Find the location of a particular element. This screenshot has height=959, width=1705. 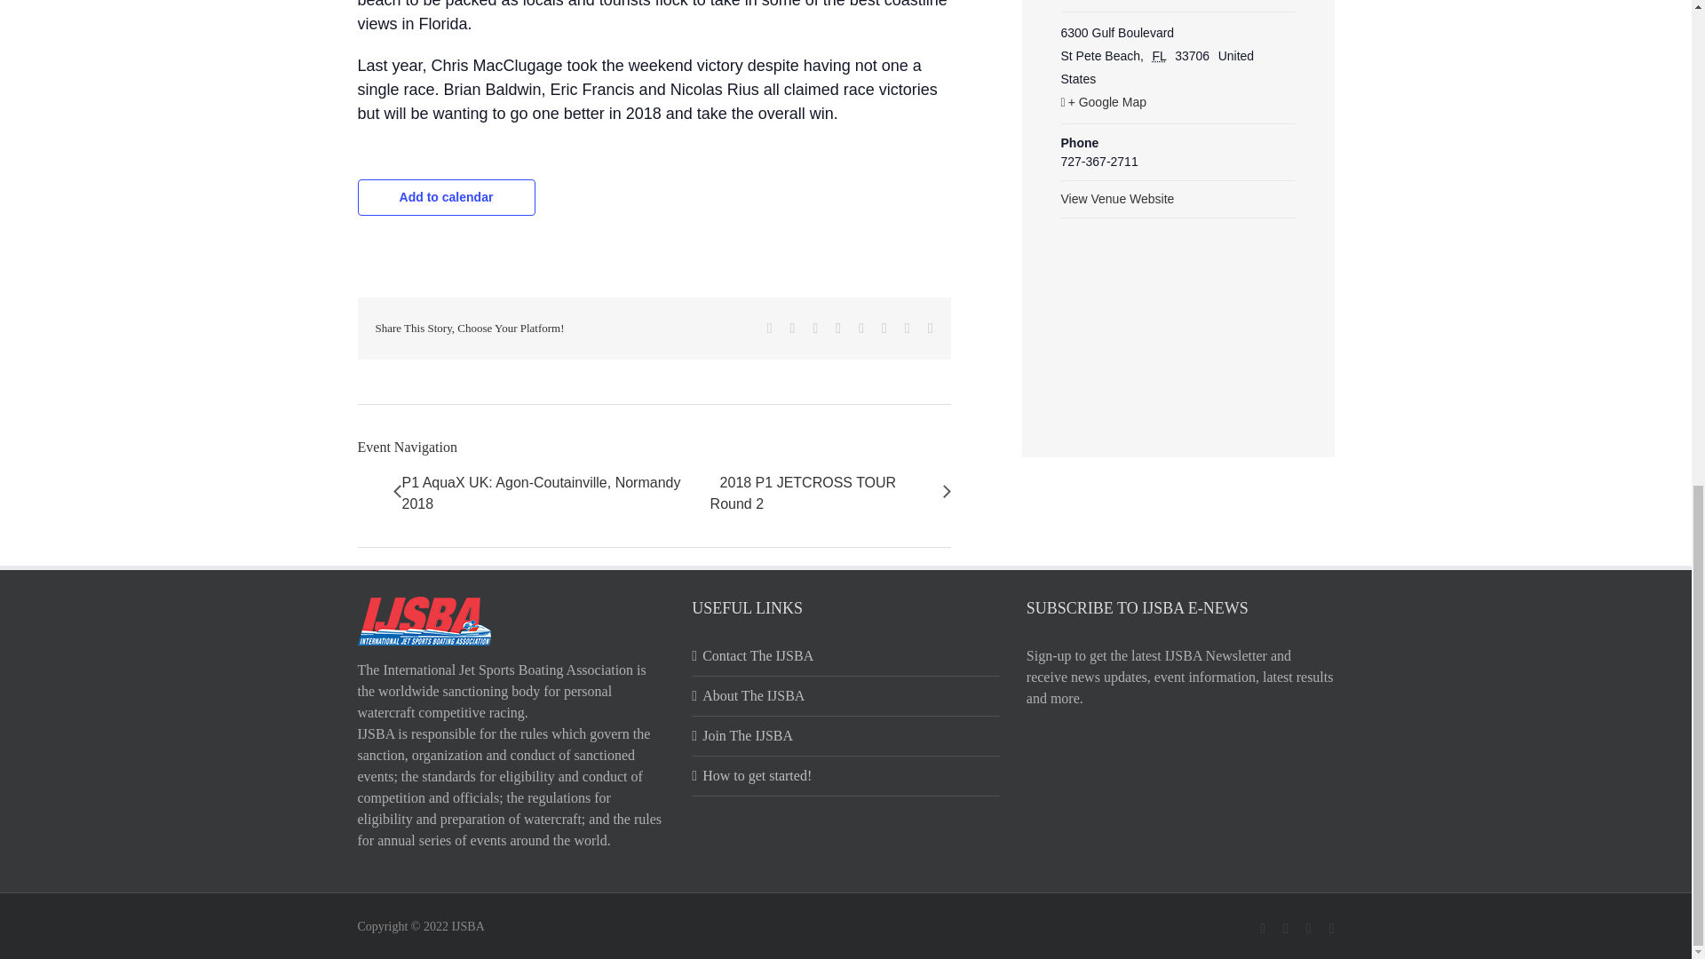

Reddit is located at coordinates (815, 329).